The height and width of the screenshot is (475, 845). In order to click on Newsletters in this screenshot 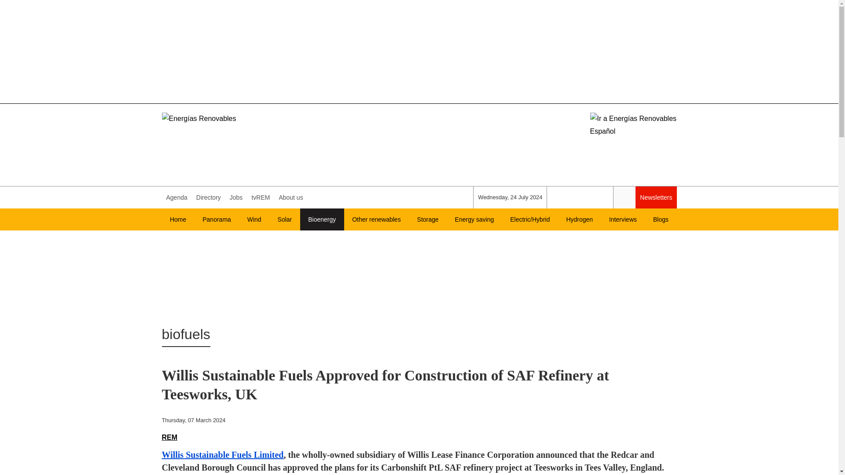, I will do `click(656, 197)`.